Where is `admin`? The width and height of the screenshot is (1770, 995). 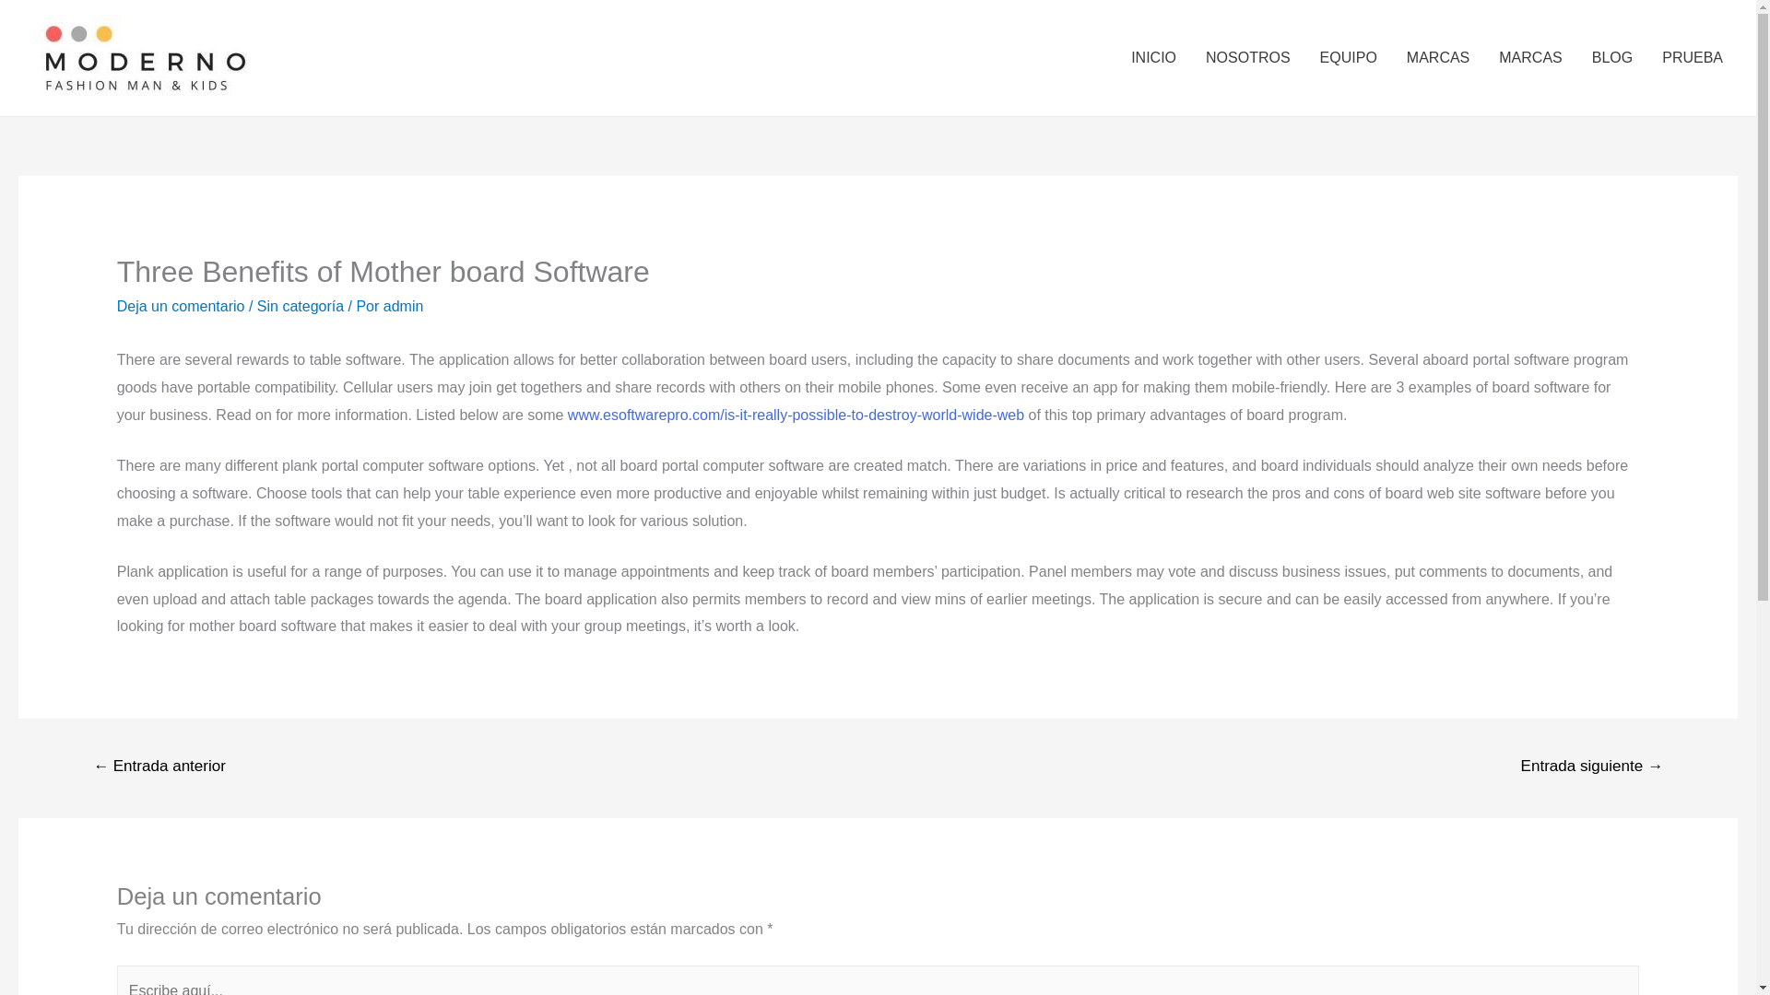
admin is located at coordinates (404, 306).